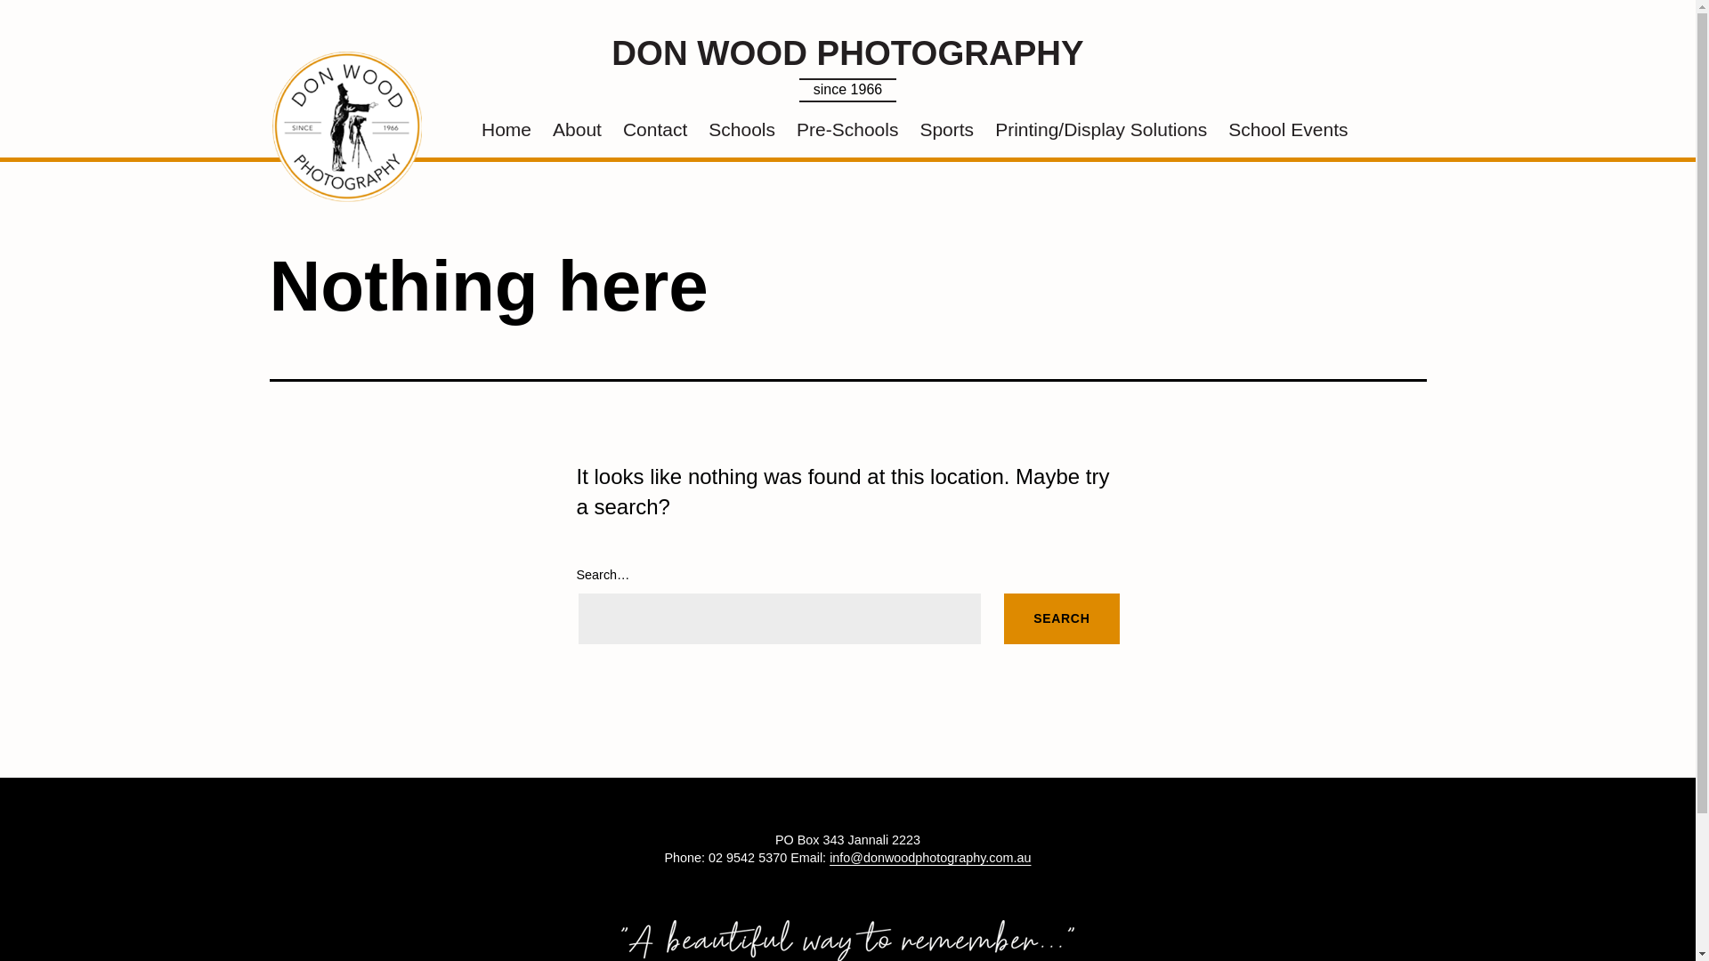 Image resolution: width=1709 pixels, height=961 pixels. What do you see at coordinates (947, 130) in the screenshot?
I see `Sports` at bounding box center [947, 130].